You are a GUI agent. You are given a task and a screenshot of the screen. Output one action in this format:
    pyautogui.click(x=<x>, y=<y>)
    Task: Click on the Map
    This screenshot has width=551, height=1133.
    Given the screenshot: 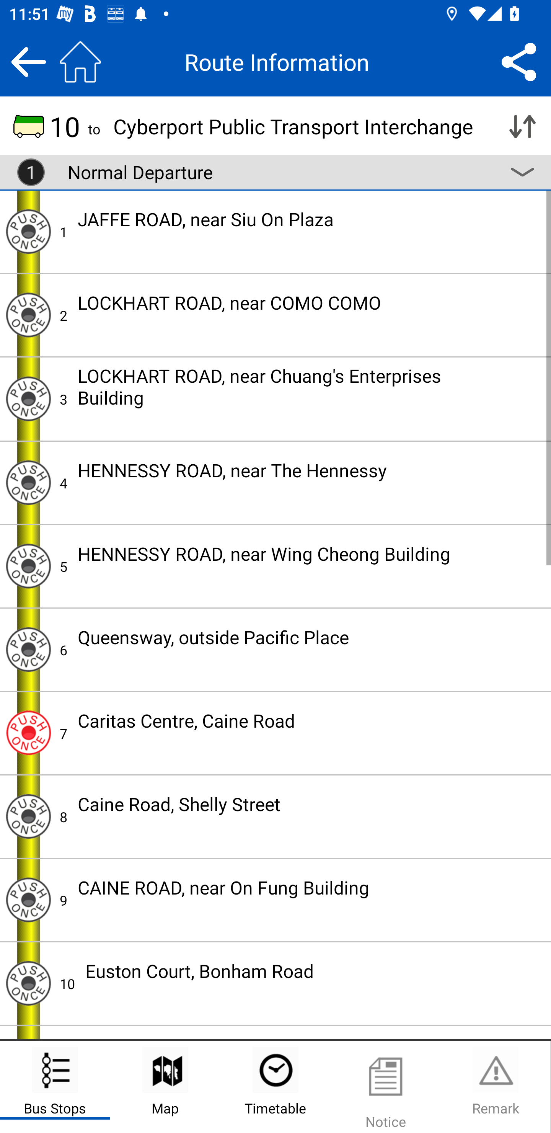 What is the action you would take?
    pyautogui.click(x=165, y=1087)
    